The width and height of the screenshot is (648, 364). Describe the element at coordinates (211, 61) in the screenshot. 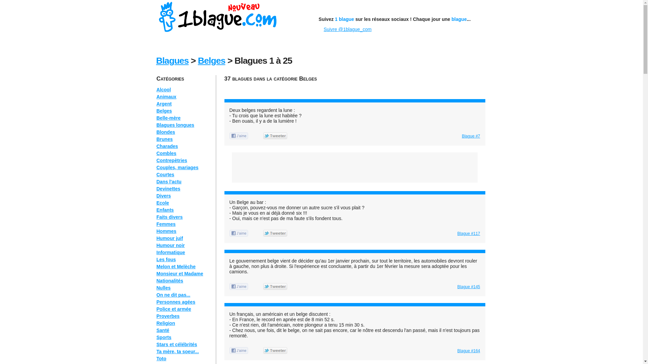

I see `Belges` at that location.